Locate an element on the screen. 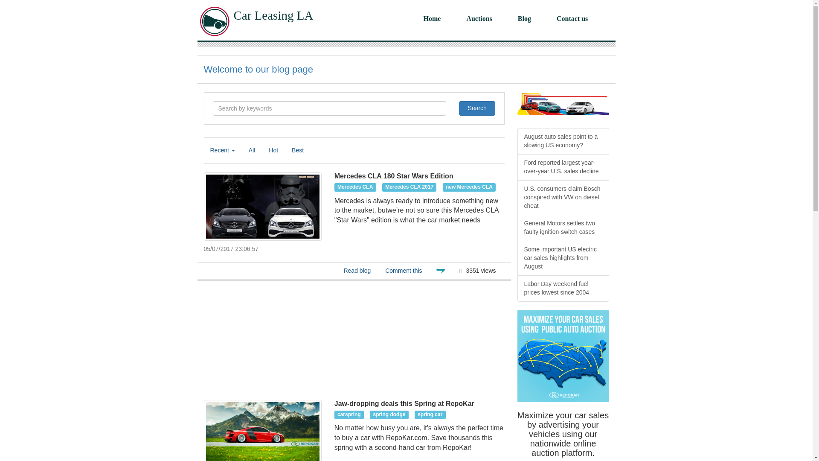 The height and width of the screenshot is (461, 819). Recent is located at coordinates (223, 150).